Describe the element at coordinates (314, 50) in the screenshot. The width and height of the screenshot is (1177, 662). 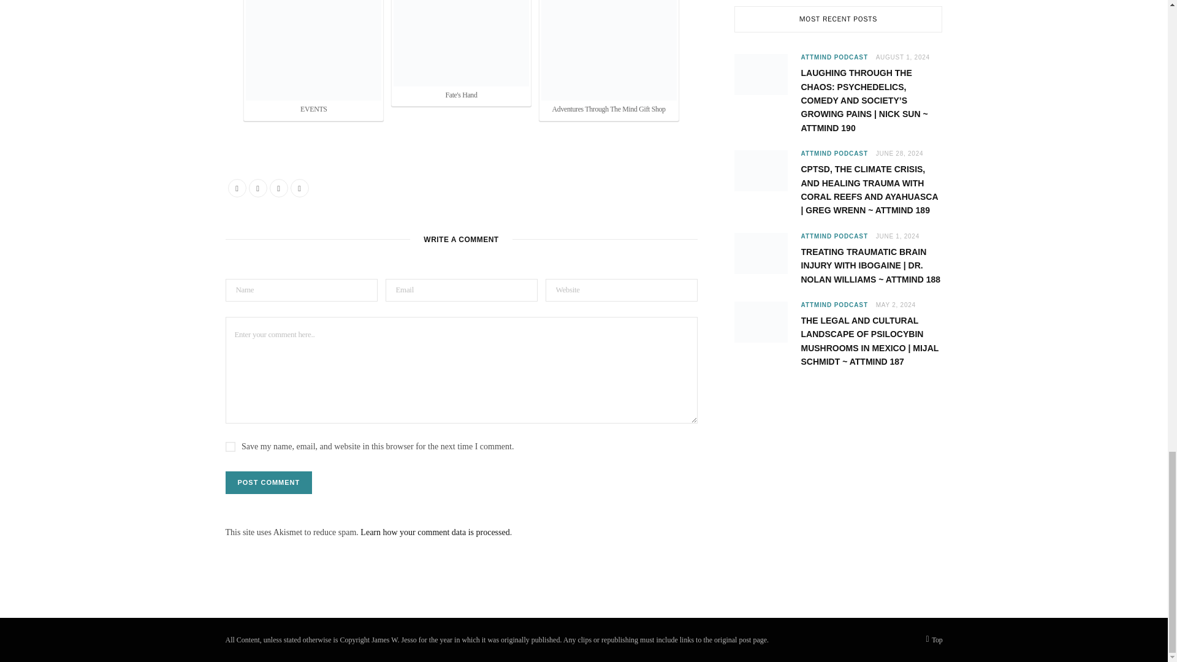
I see `EVENTS` at that location.